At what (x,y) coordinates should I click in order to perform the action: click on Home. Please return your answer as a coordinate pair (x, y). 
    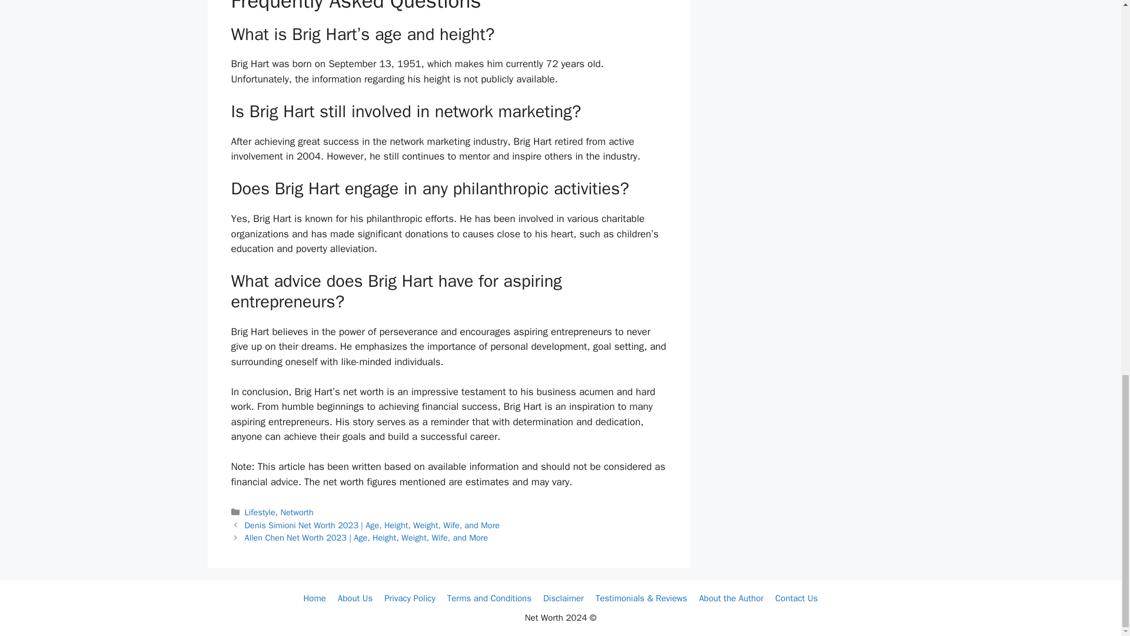
    Looking at the image, I should click on (314, 598).